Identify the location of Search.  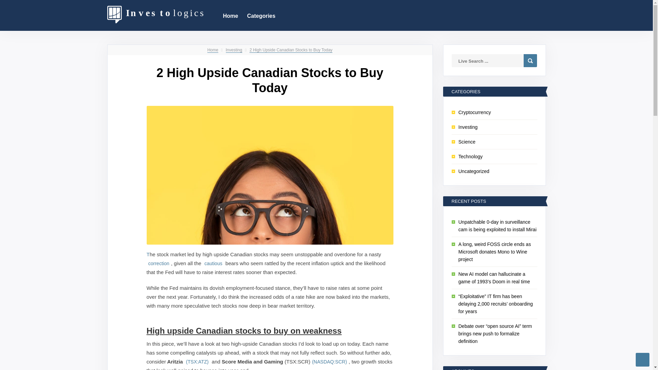
(530, 60).